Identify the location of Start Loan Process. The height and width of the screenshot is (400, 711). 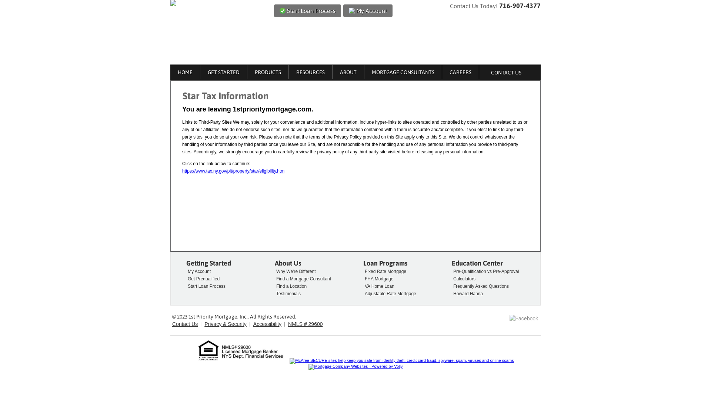
(307, 11).